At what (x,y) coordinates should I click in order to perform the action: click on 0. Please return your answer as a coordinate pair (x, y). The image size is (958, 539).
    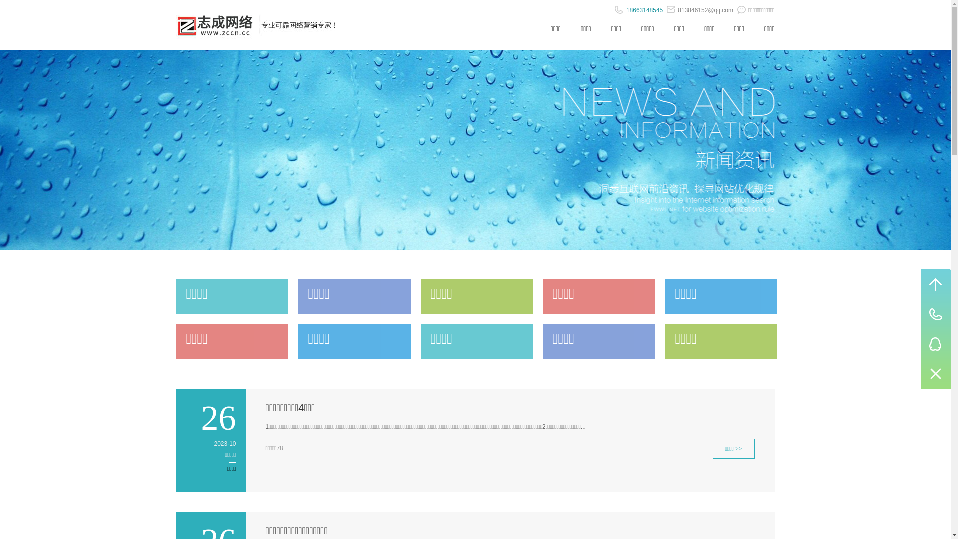
    Looking at the image, I should click on (936, 284).